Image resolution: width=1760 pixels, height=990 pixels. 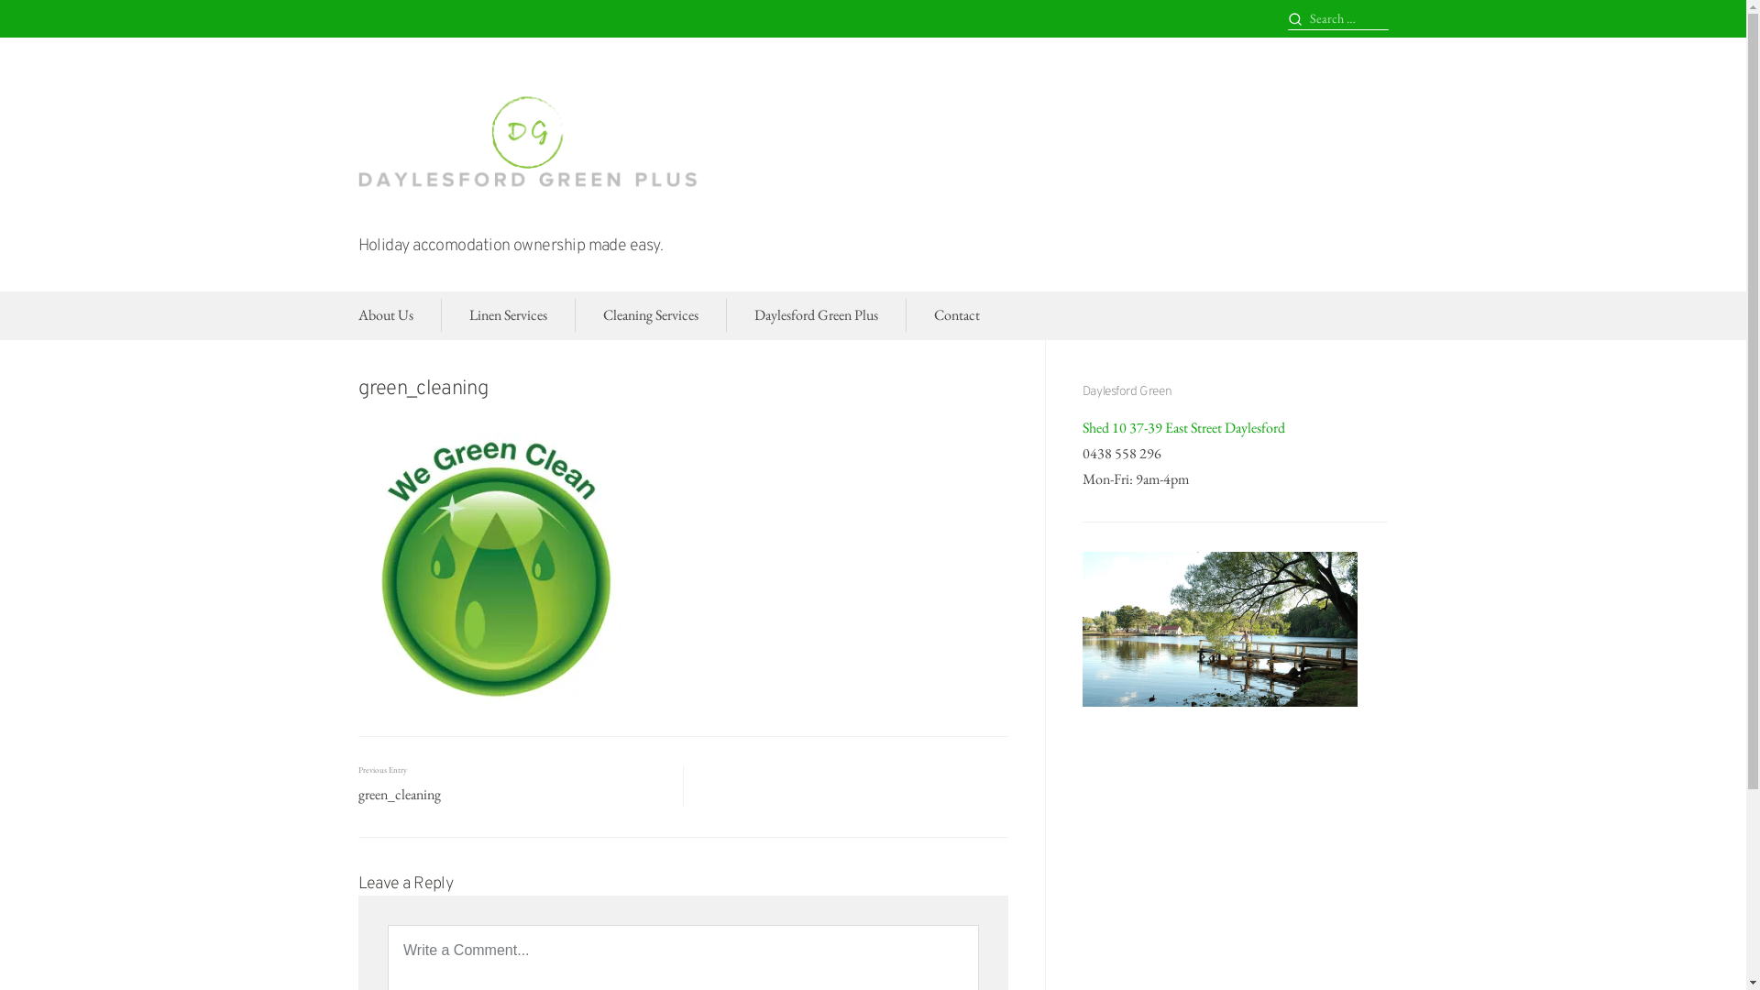 What do you see at coordinates (651, 315) in the screenshot?
I see `Cleaning Services` at bounding box center [651, 315].